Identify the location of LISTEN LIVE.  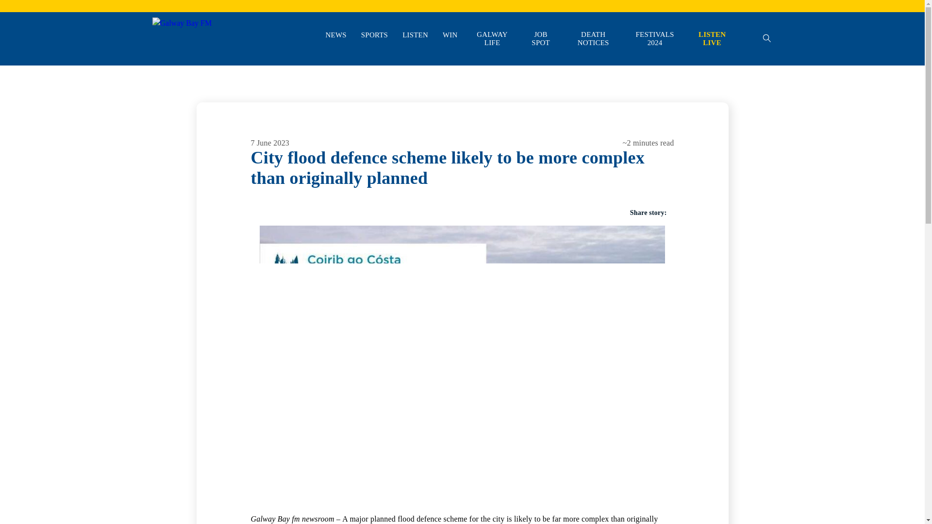
(712, 39).